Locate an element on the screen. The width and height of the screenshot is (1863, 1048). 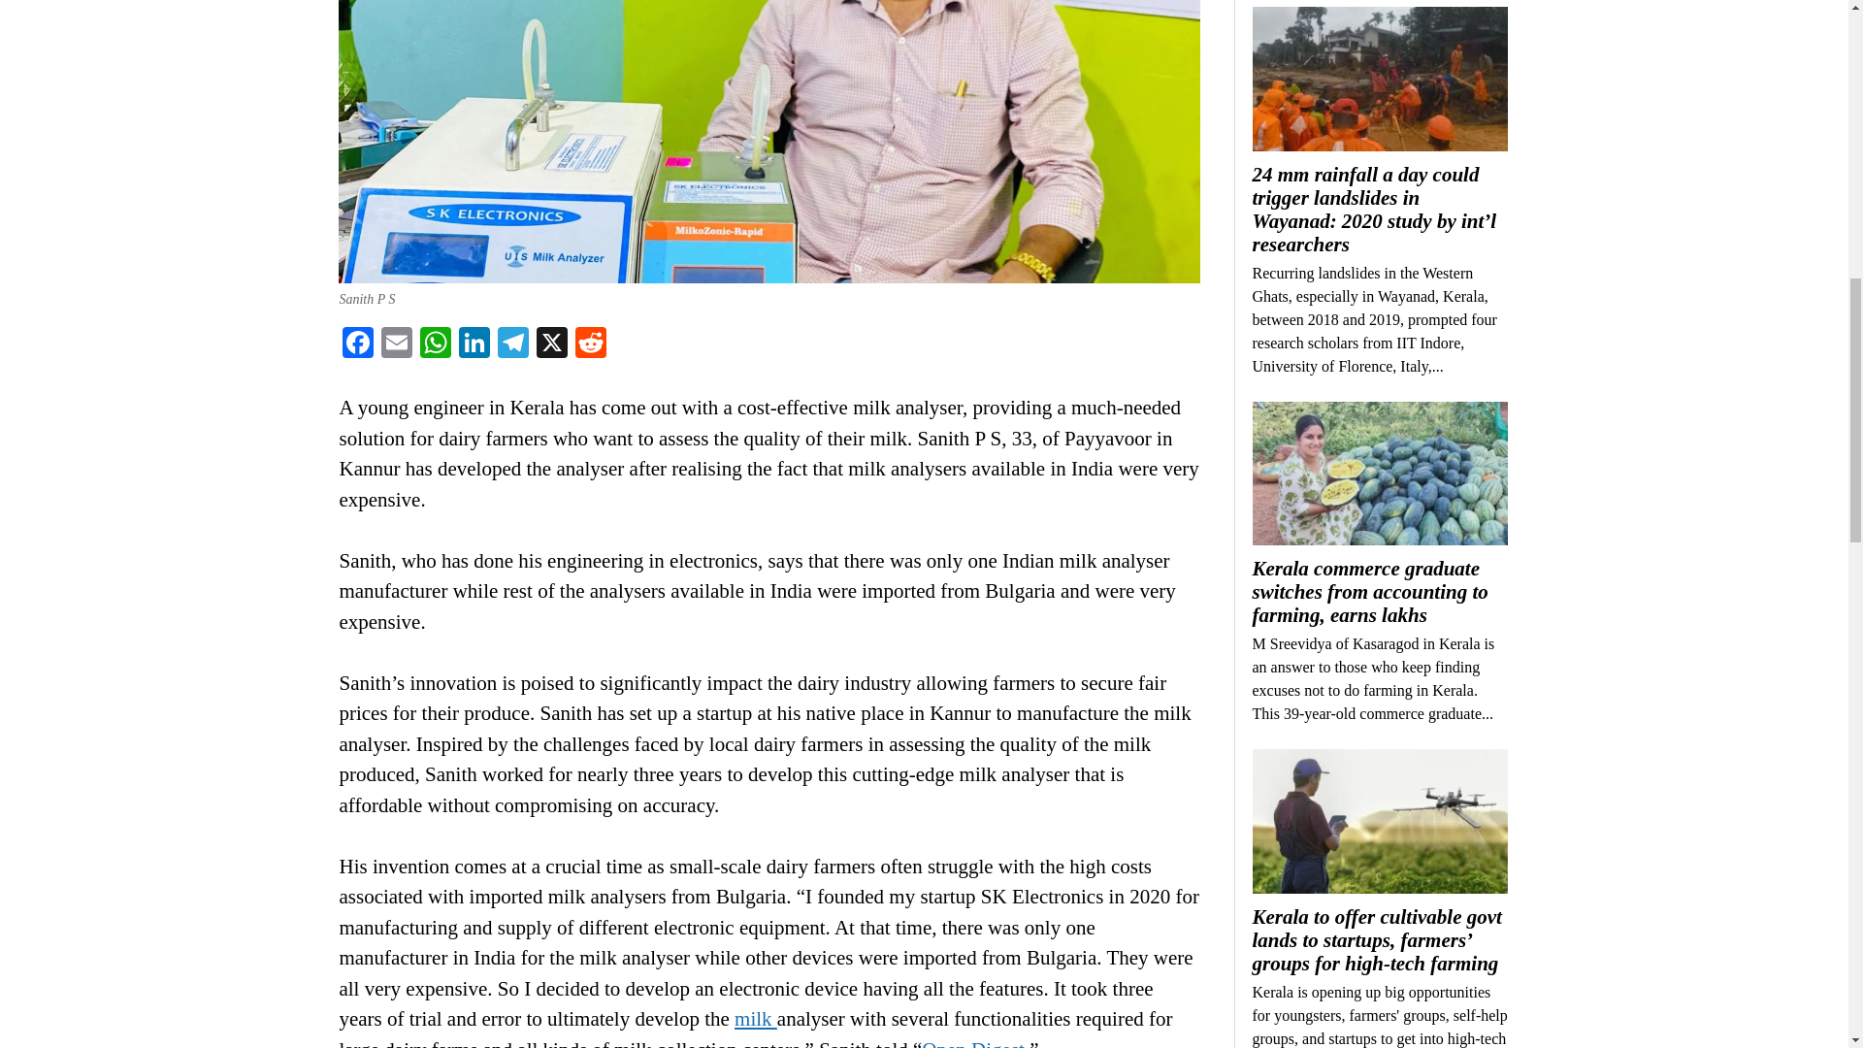
Facebook is located at coordinates (358, 344).